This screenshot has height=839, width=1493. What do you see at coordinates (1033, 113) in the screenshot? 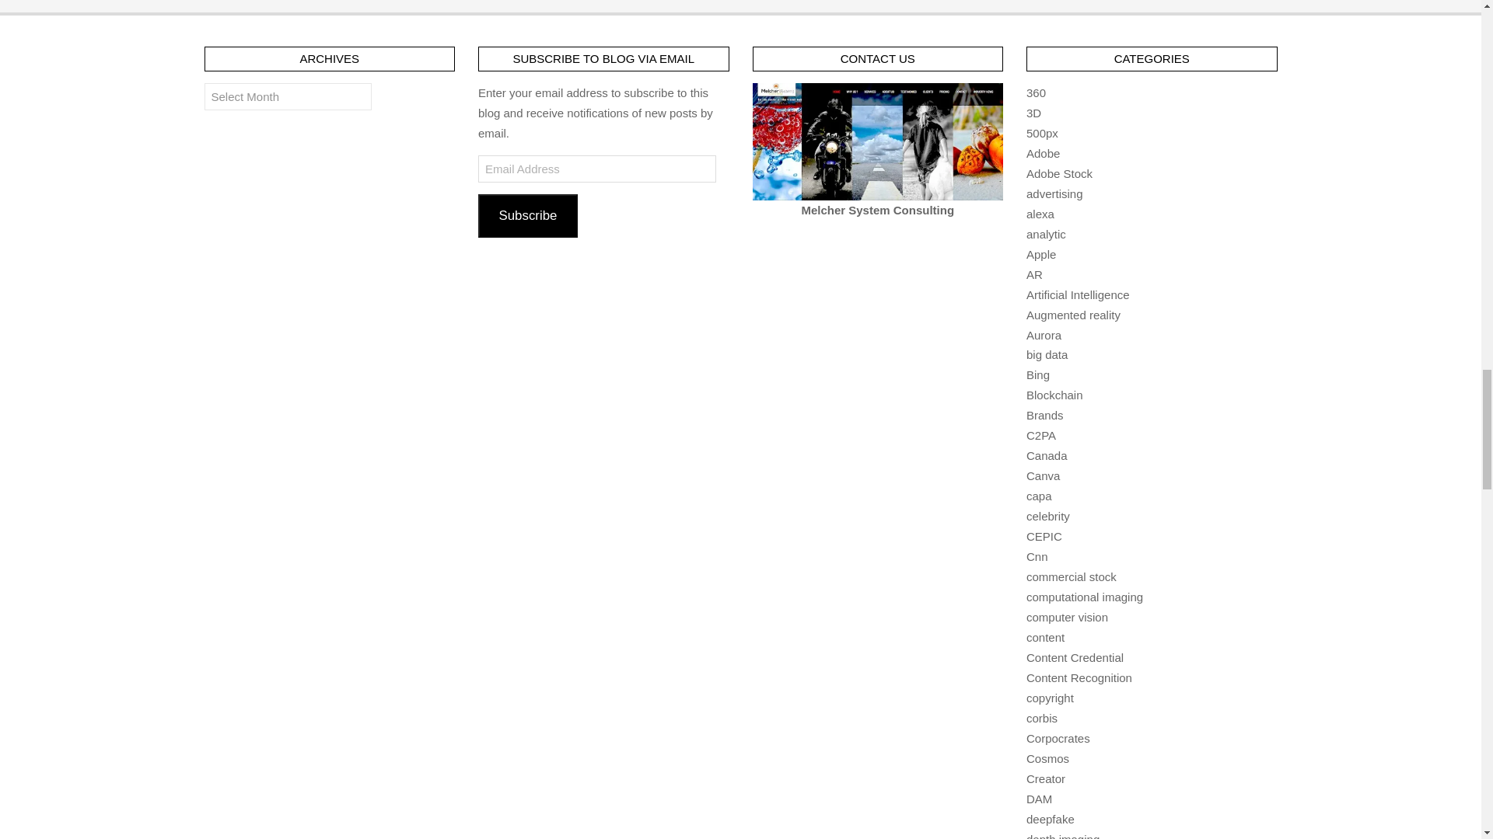
I see `3D` at bounding box center [1033, 113].